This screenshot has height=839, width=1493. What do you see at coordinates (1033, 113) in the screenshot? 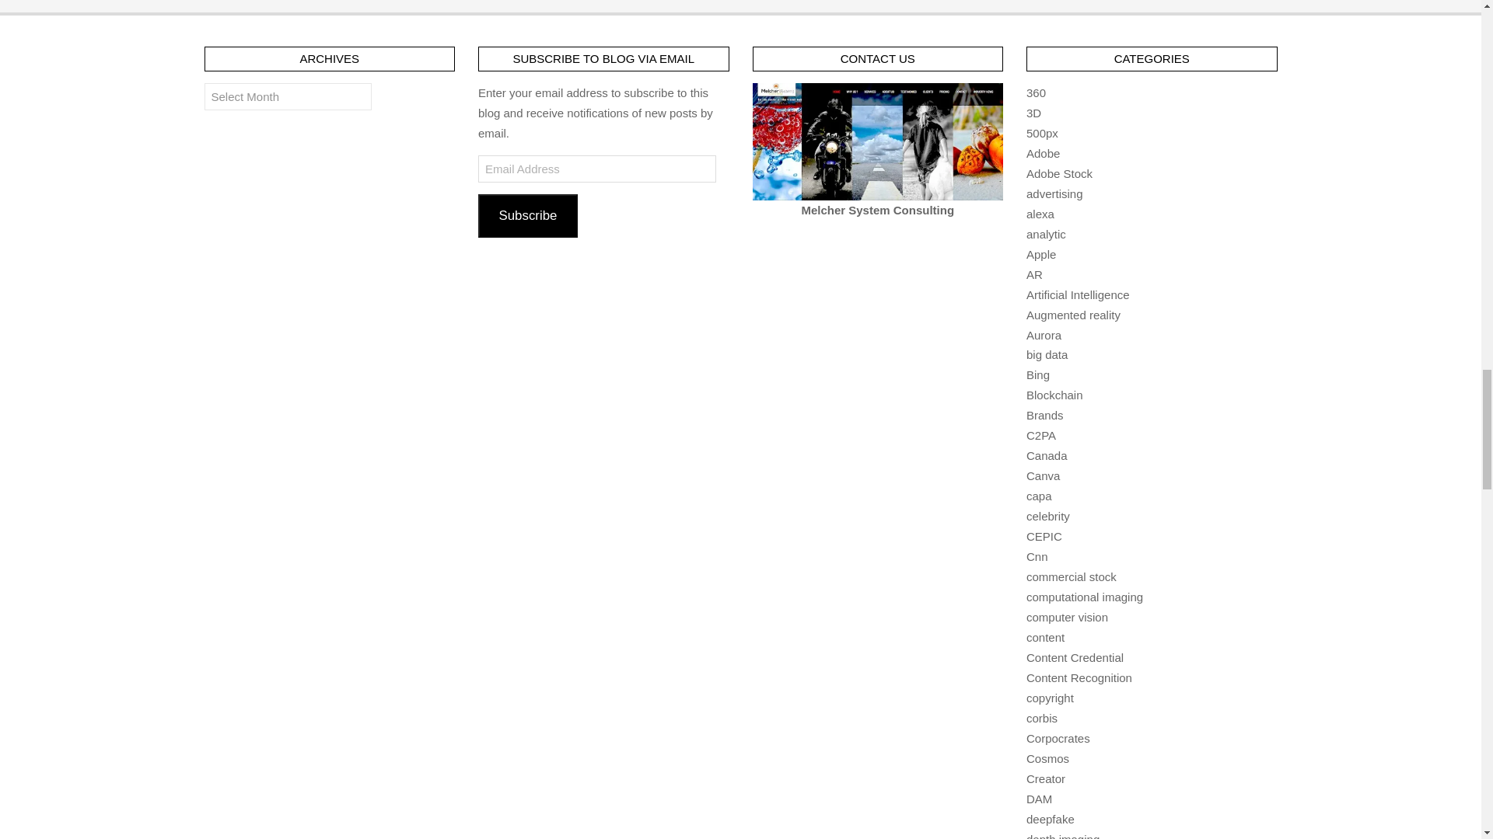
I see `3D` at bounding box center [1033, 113].